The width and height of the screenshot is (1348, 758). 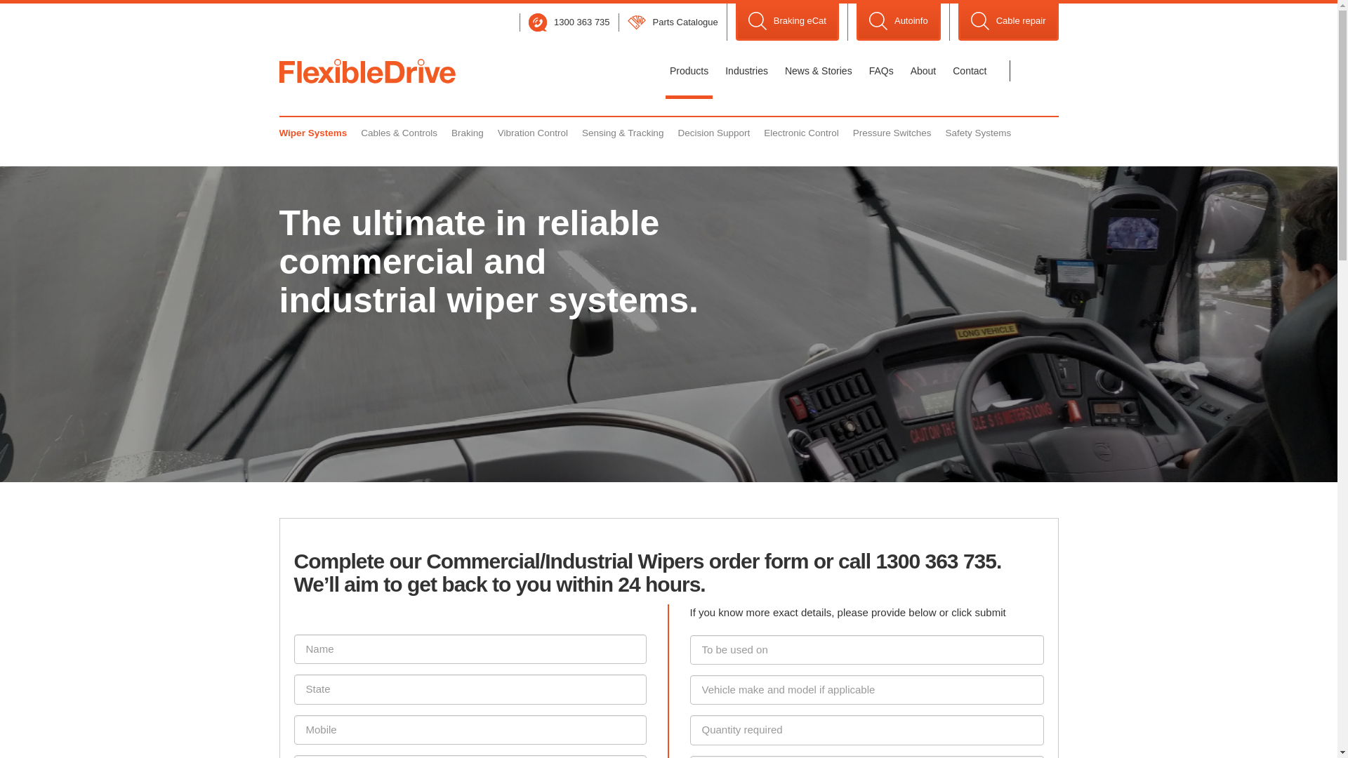 I want to click on Cable repair, so click(x=1008, y=22).